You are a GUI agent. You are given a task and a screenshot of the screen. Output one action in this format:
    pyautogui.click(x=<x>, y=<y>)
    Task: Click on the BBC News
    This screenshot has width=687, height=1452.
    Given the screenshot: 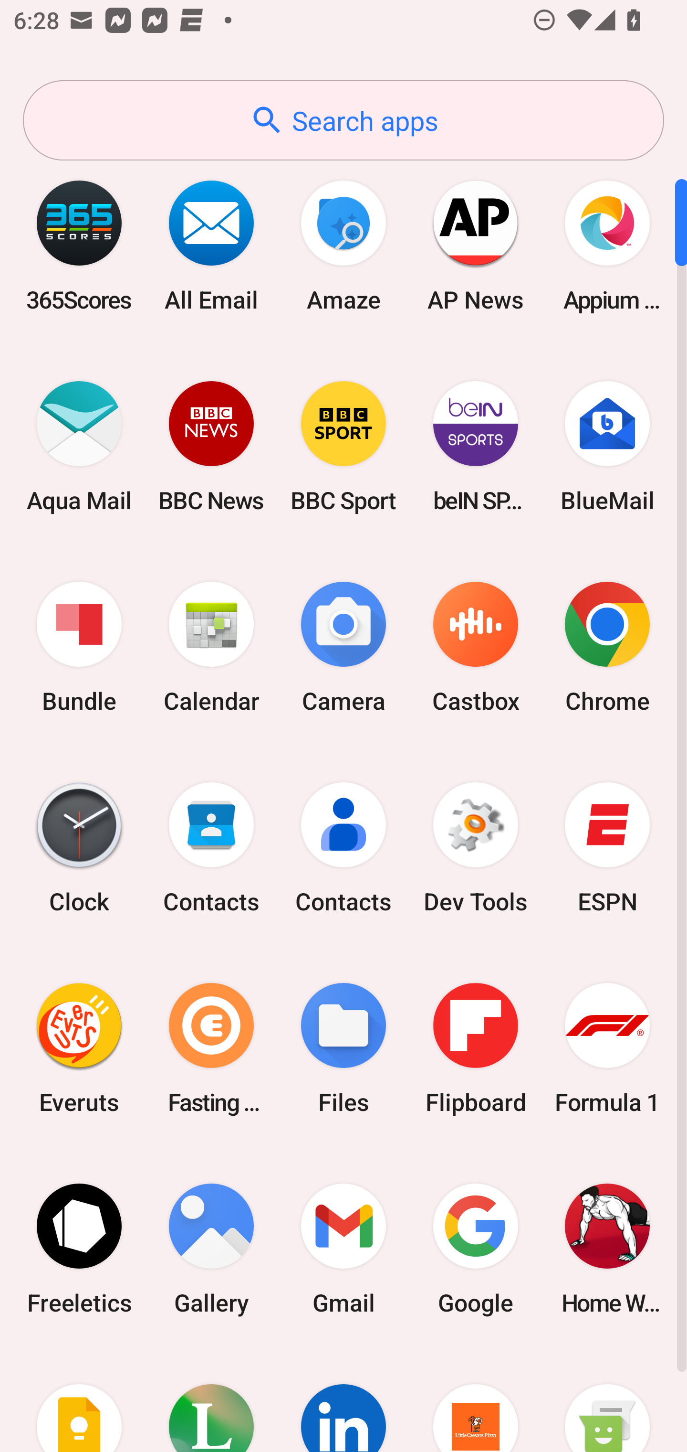 What is the action you would take?
    pyautogui.click(x=211, y=446)
    